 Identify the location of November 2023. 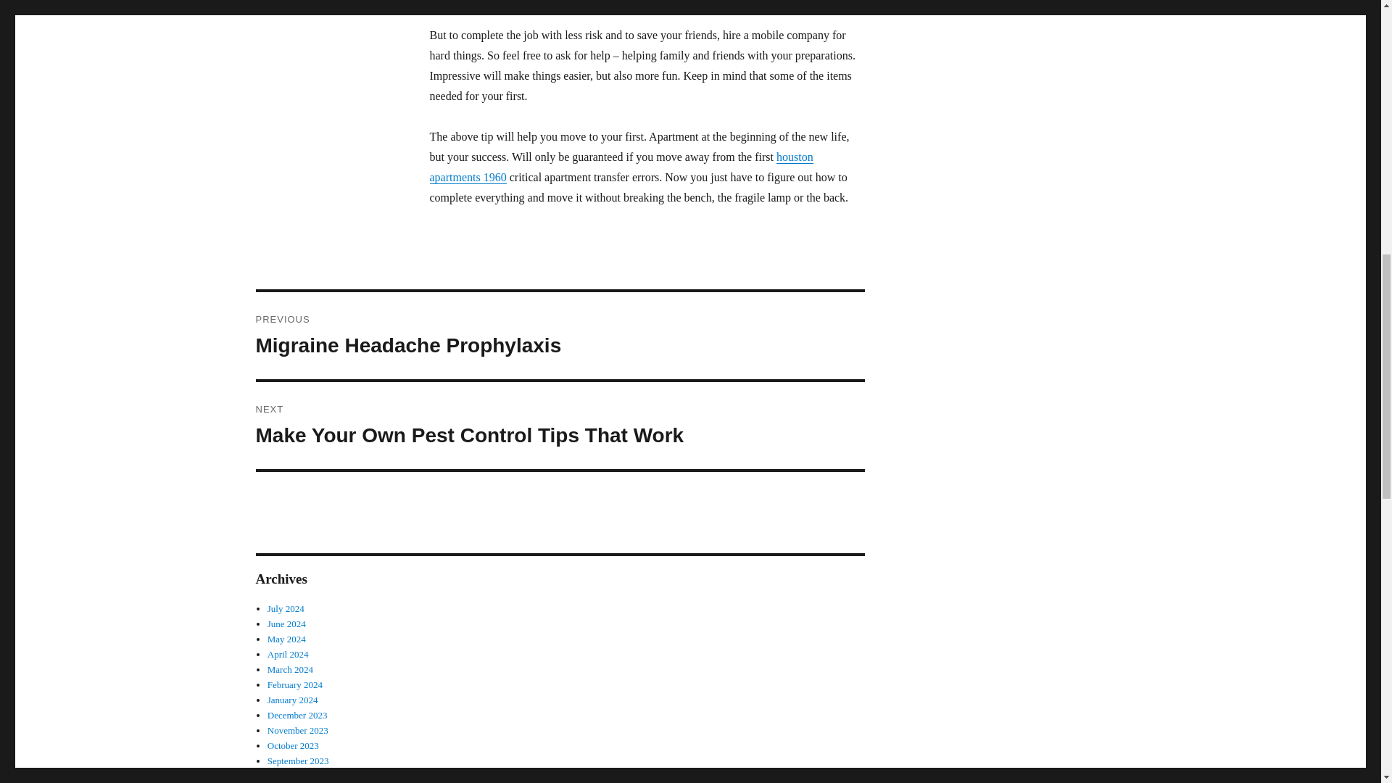
(560, 425).